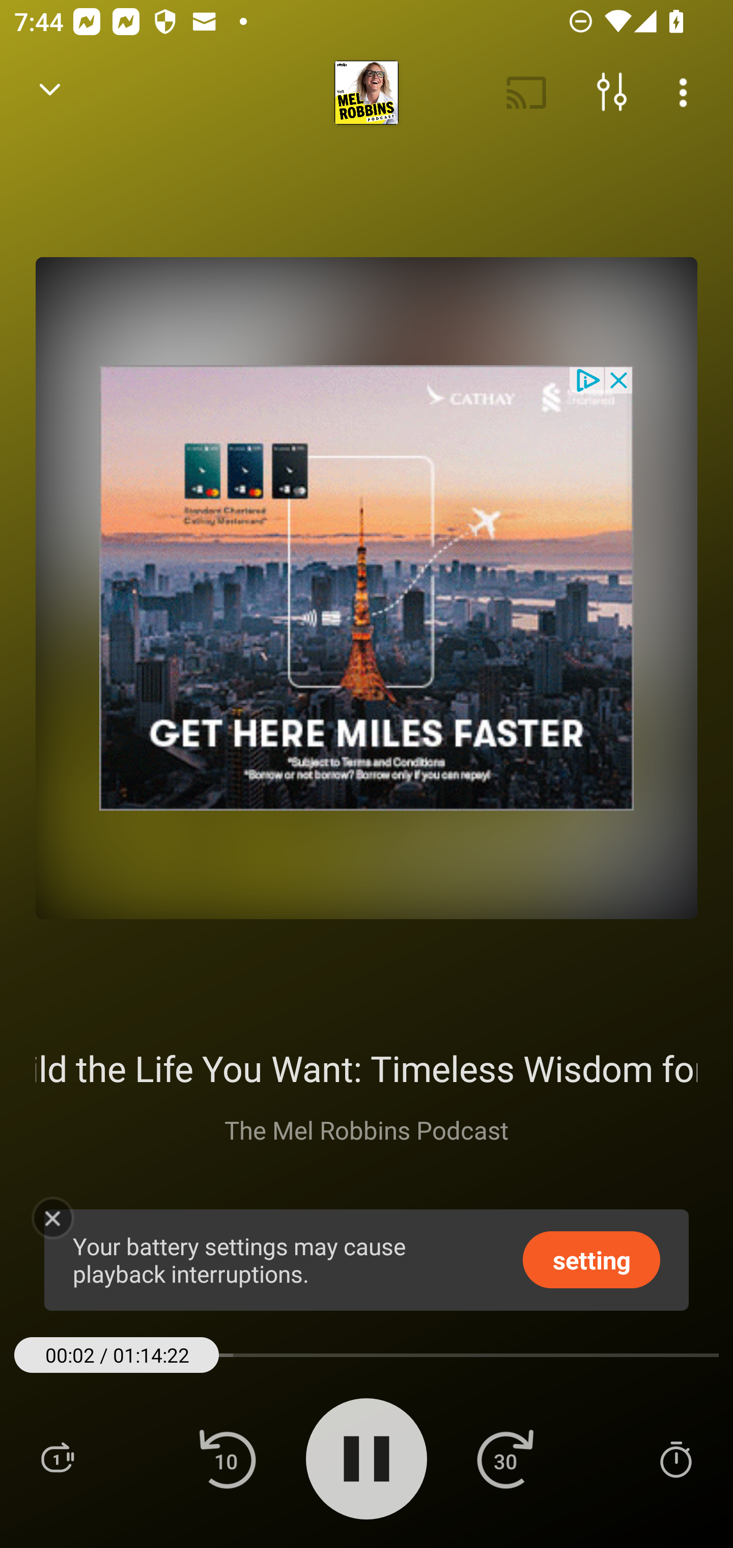 This screenshot has height=1548, width=733. Describe the element at coordinates (57, 1458) in the screenshot. I see ` Playlist` at that location.